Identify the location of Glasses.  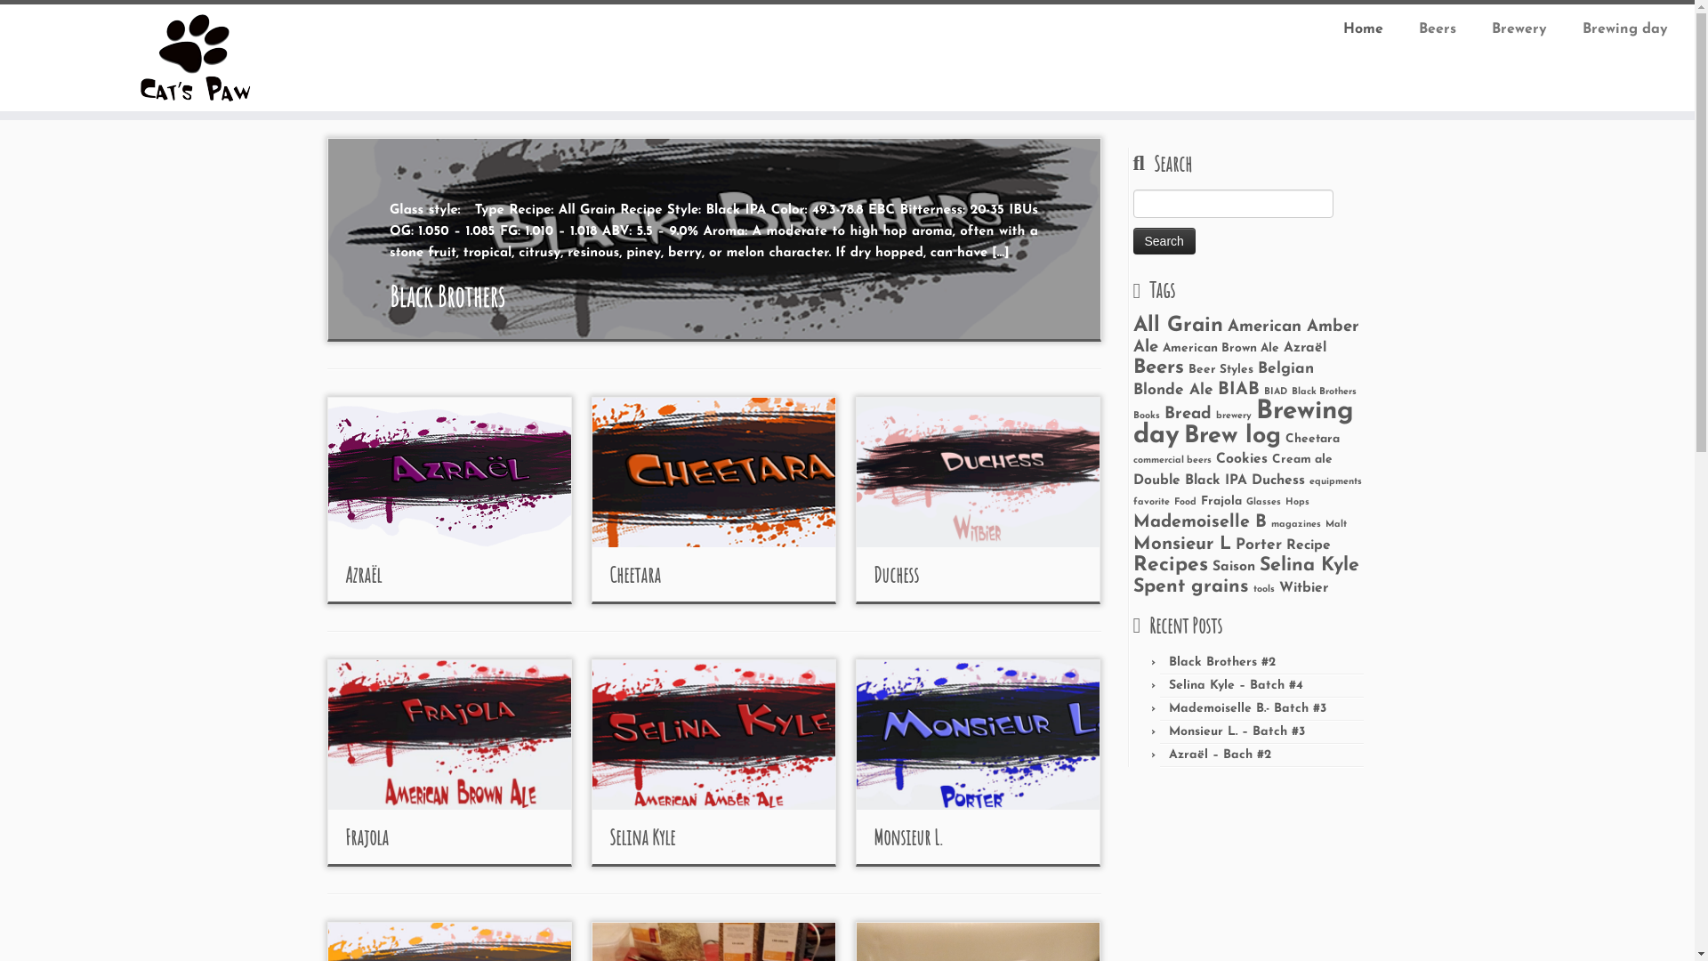
(1263, 502).